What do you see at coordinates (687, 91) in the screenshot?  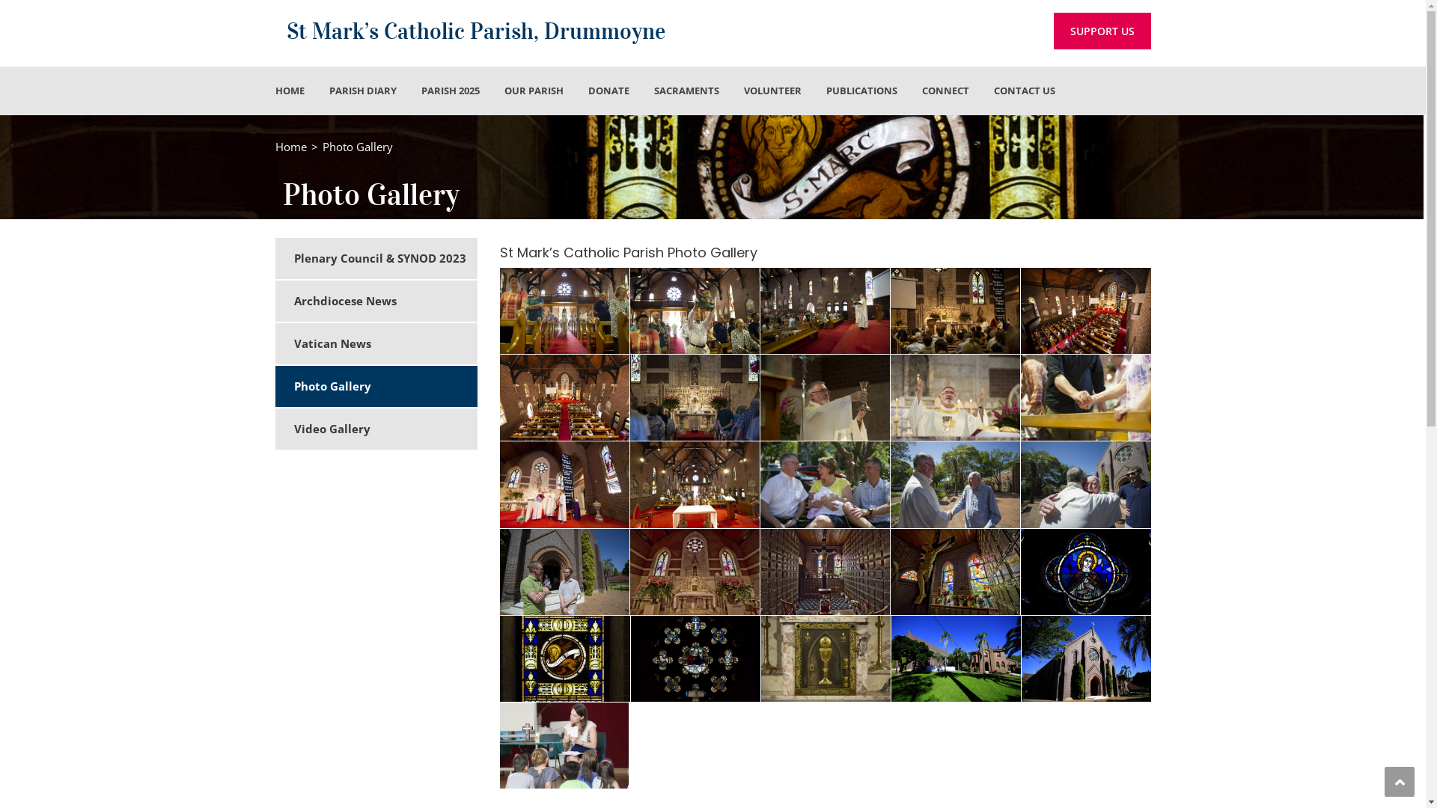 I see `SACRAMENTS` at bounding box center [687, 91].